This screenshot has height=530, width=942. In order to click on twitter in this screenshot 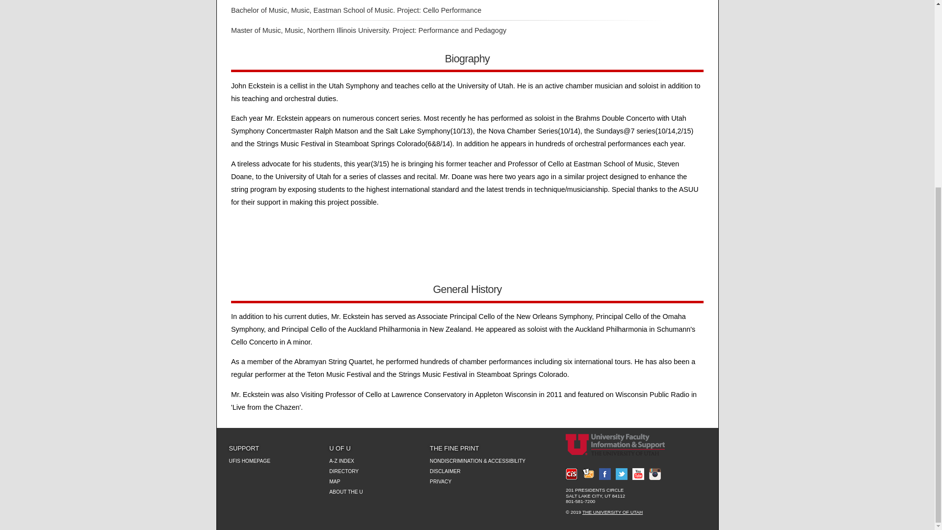, I will do `click(621, 474)`.